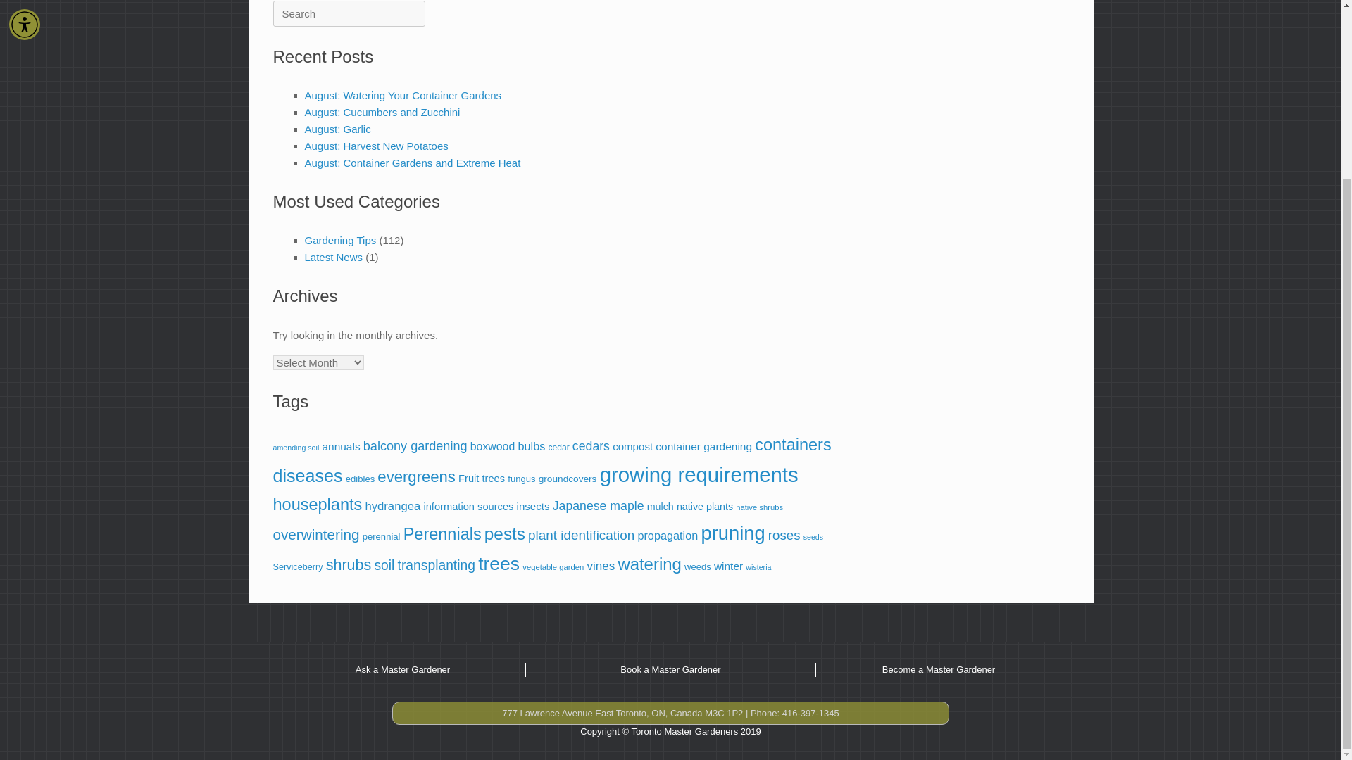  What do you see at coordinates (333, 257) in the screenshot?
I see `Latest News` at bounding box center [333, 257].